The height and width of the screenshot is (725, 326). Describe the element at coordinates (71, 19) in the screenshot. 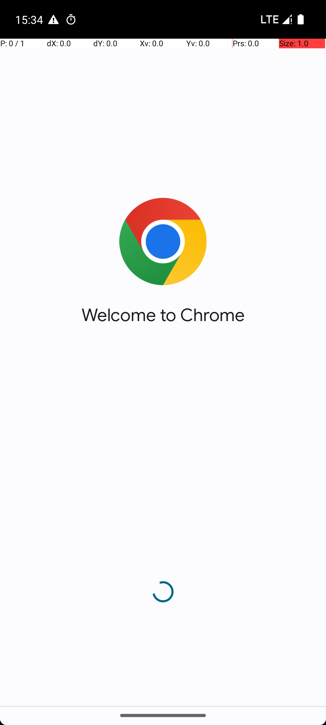

I see `Clock notification: ` at that location.